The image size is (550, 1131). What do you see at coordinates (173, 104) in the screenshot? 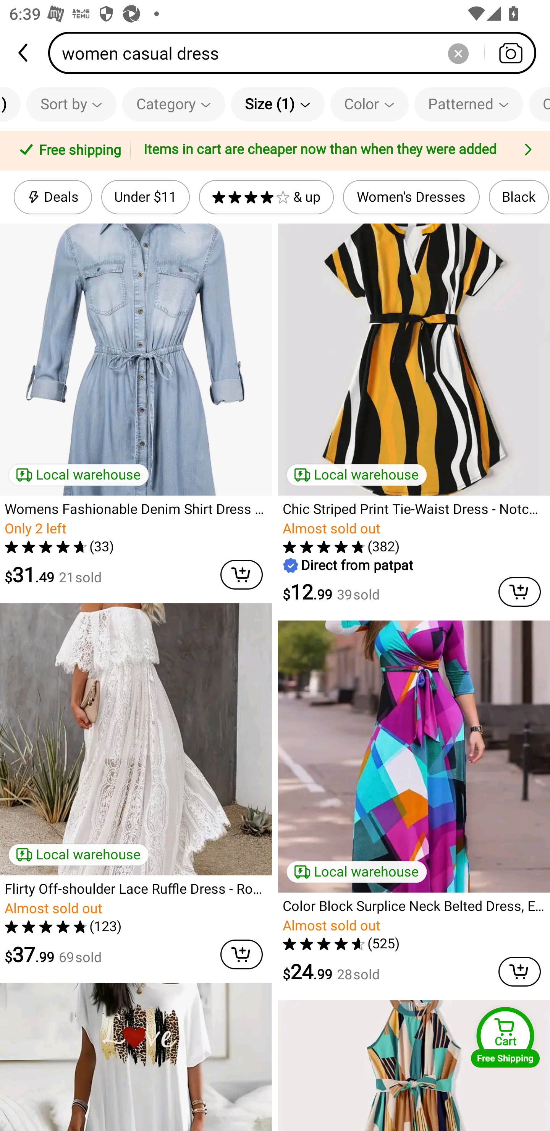
I see `Category` at bounding box center [173, 104].